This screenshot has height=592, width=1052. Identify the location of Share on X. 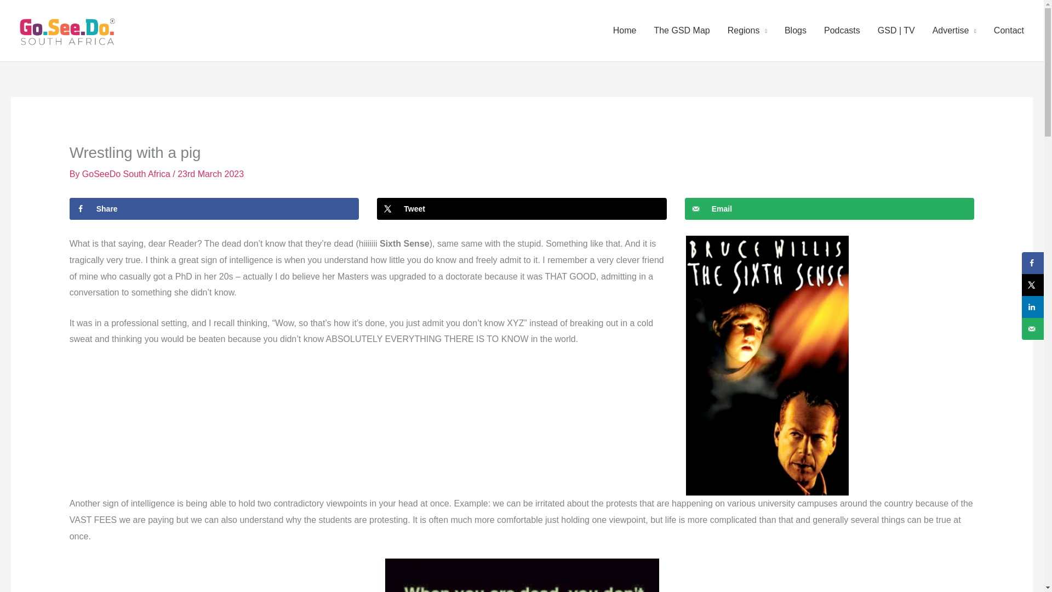
(522, 208).